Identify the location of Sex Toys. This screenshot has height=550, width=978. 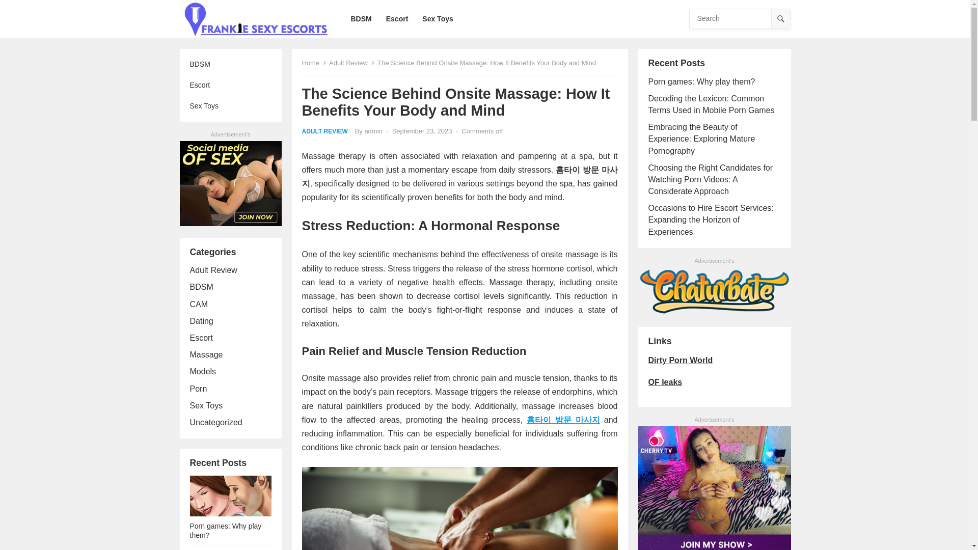
(437, 19).